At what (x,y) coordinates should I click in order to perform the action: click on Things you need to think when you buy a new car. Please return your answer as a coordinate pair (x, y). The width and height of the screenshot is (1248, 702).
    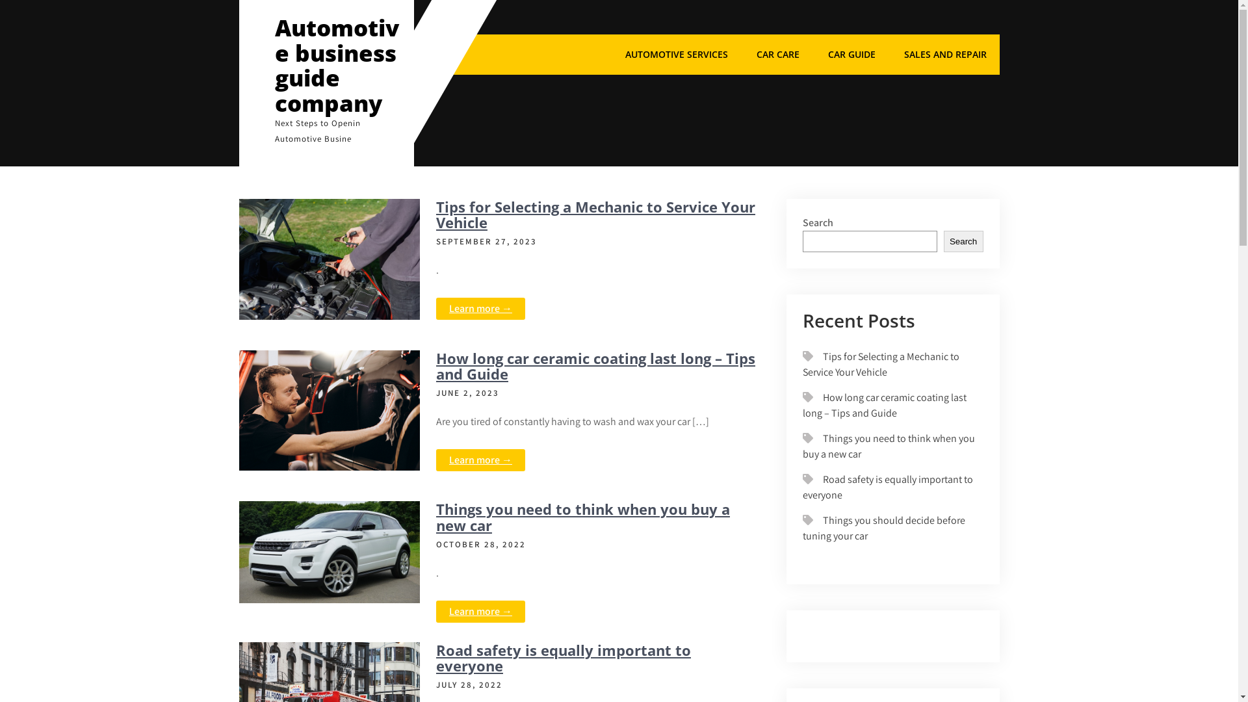
    Looking at the image, I should click on (889, 446).